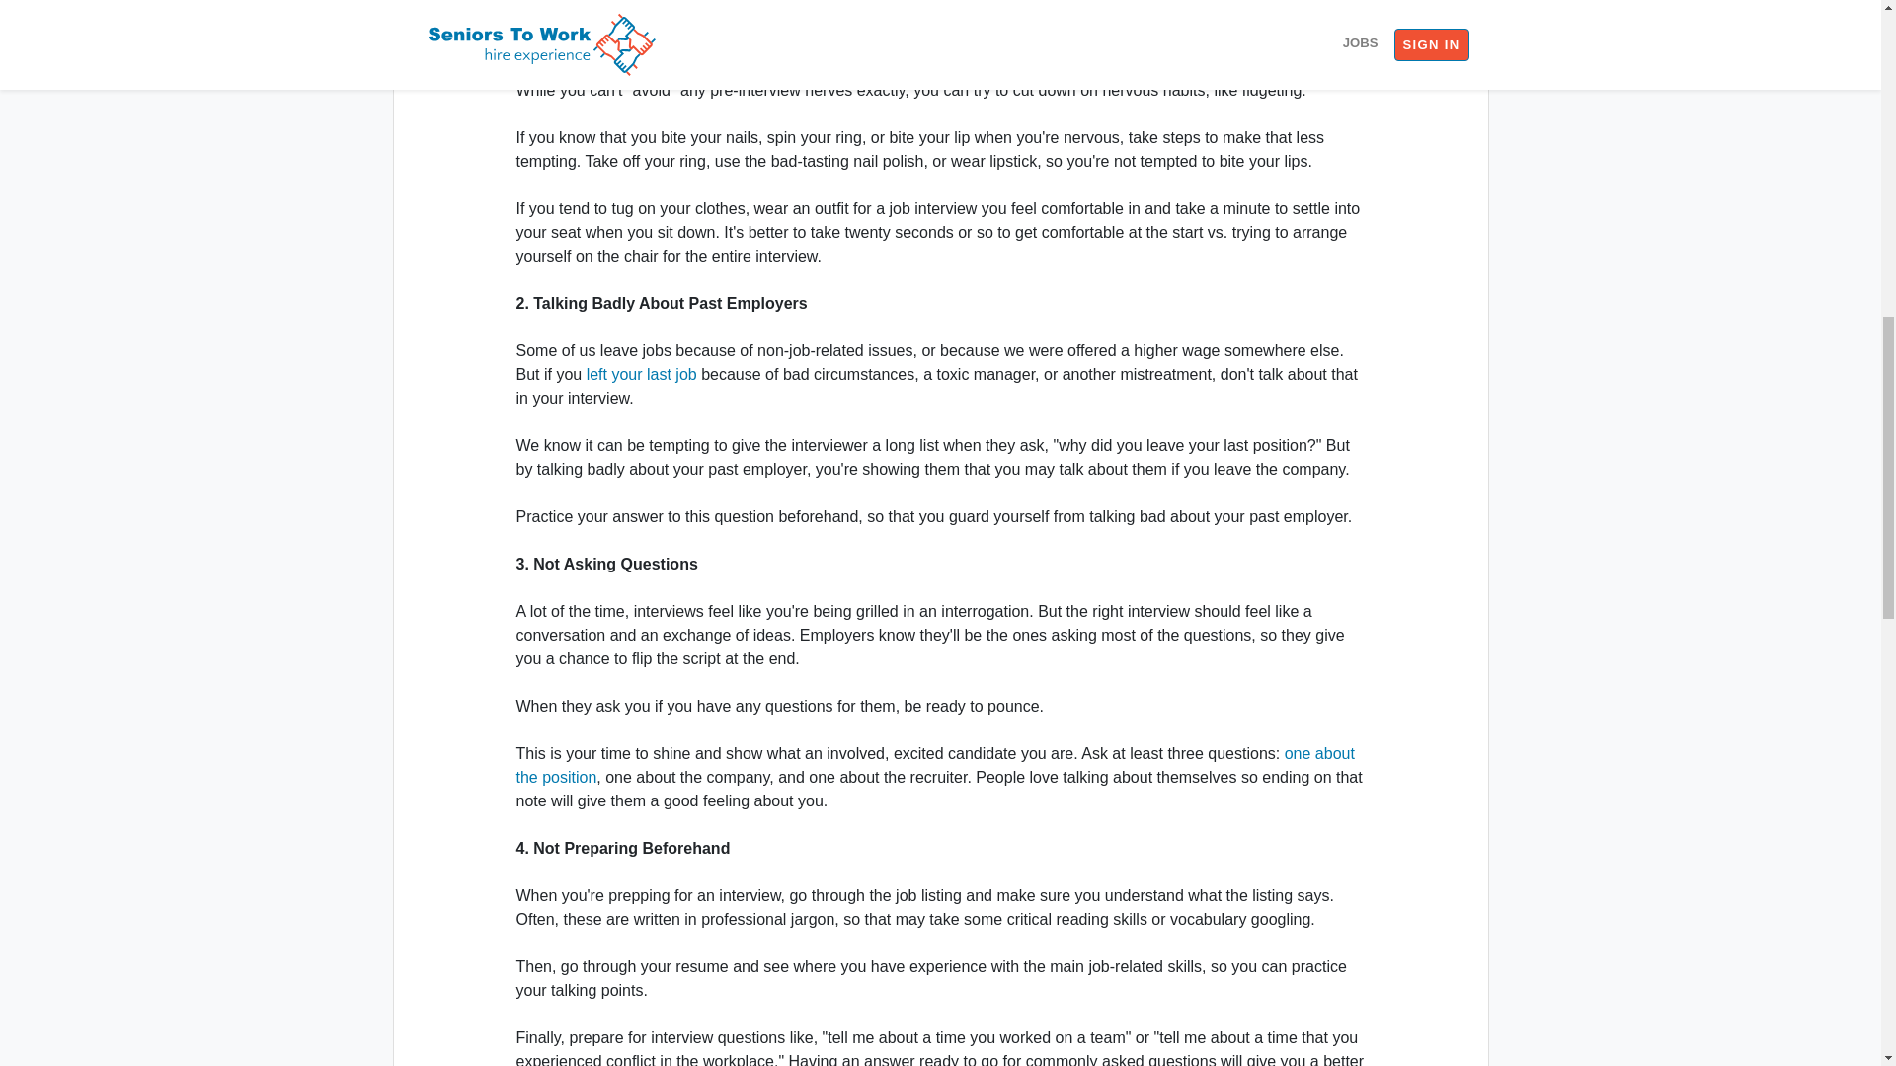 This screenshot has width=1896, height=1066. What do you see at coordinates (642, 374) in the screenshot?
I see `left your last job` at bounding box center [642, 374].